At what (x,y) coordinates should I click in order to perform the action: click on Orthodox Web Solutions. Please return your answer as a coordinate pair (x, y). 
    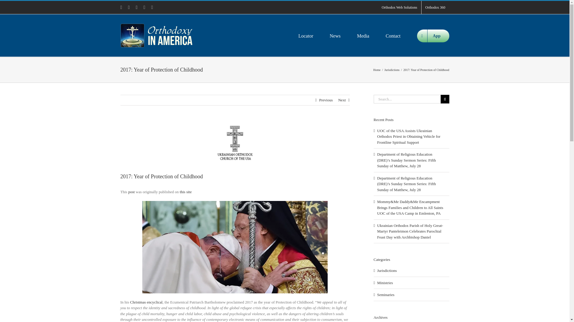
    Looking at the image, I should click on (399, 7).